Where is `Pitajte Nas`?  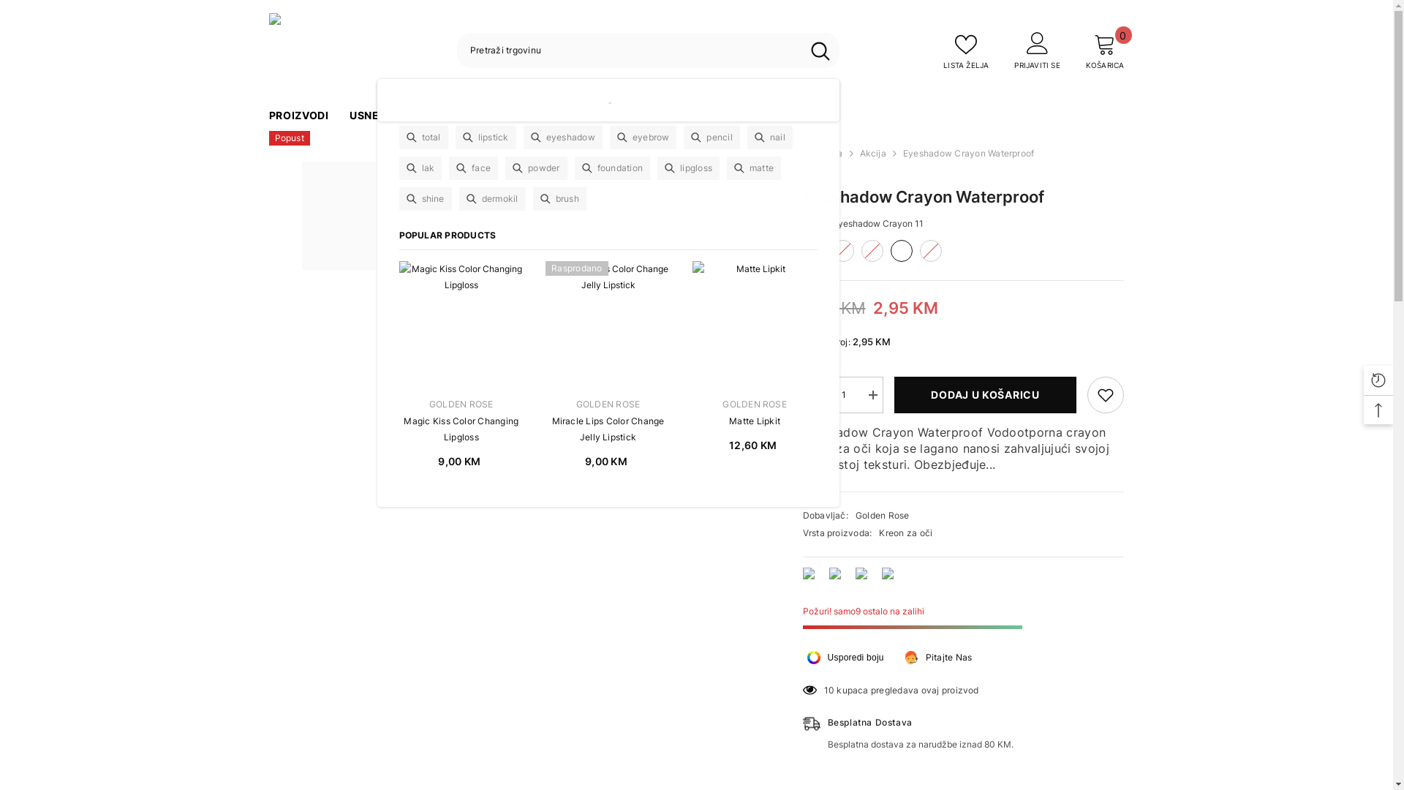 Pitajte Nas is located at coordinates (937, 658).